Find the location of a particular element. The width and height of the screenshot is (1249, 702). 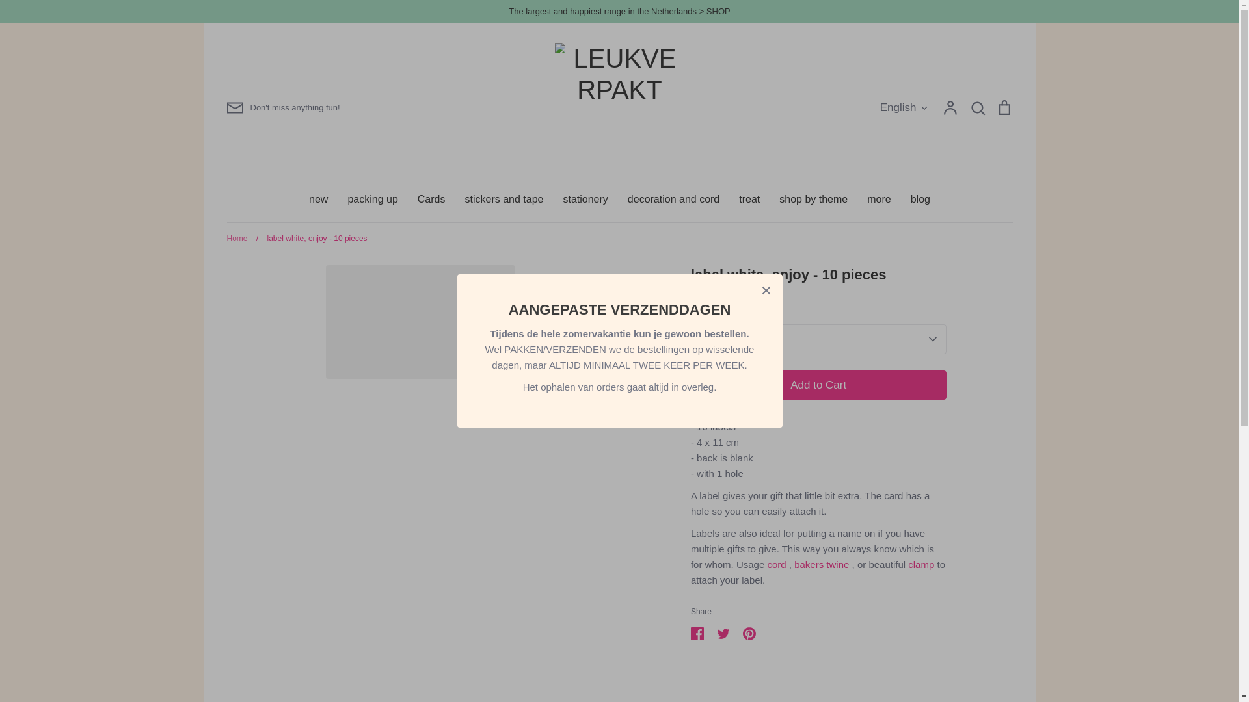

packing up is located at coordinates (372, 199).